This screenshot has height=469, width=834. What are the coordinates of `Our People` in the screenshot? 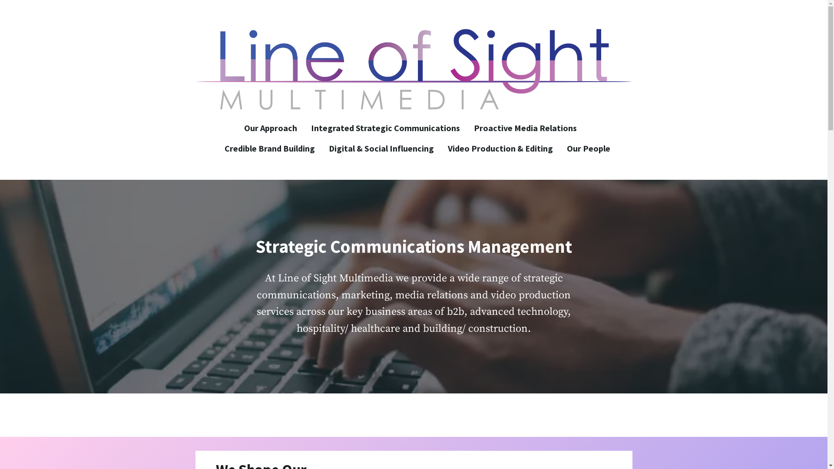 It's located at (585, 149).